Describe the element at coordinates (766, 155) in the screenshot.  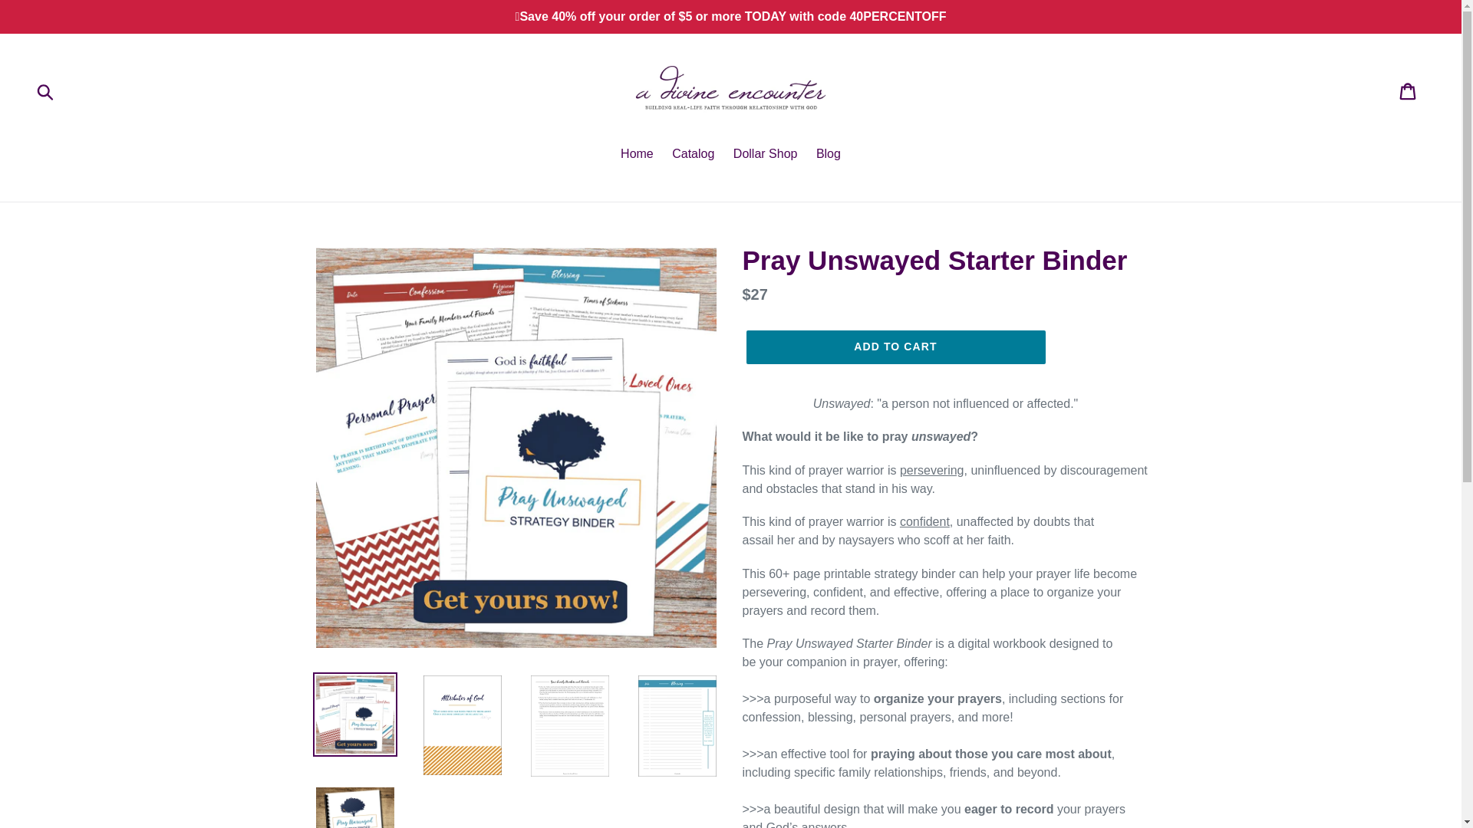
I see `Dollar Shop` at that location.